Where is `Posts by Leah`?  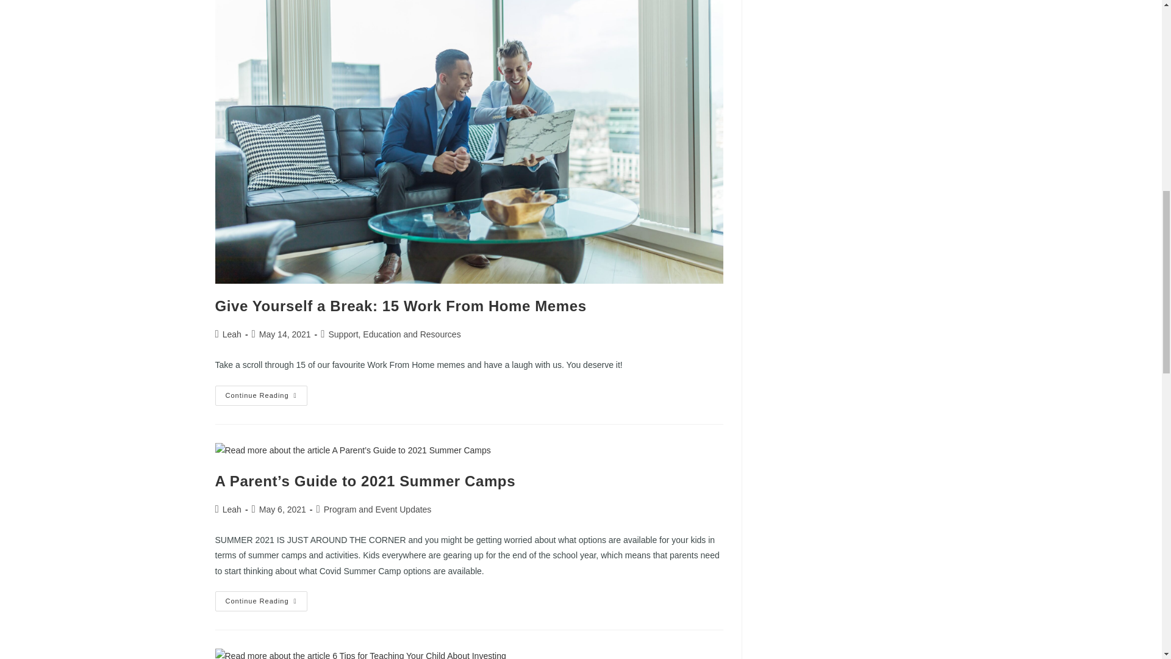 Posts by Leah is located at coordinates (232, 334).